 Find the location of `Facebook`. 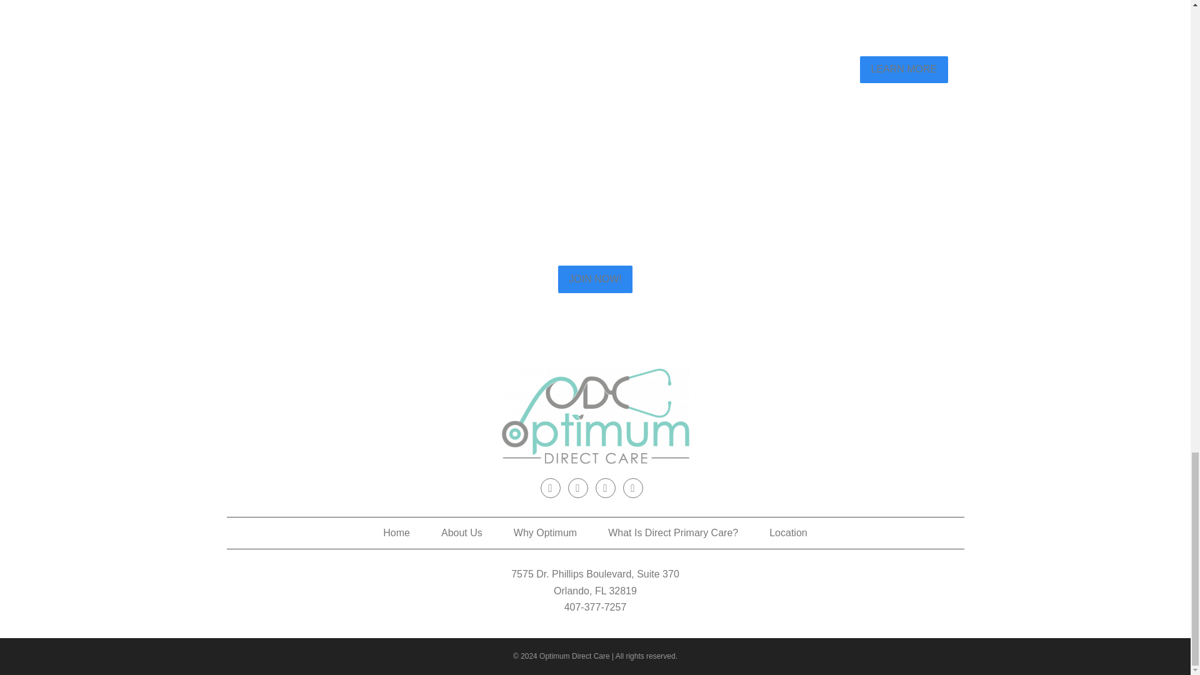

Facebook is located at coordinates (550, 487).